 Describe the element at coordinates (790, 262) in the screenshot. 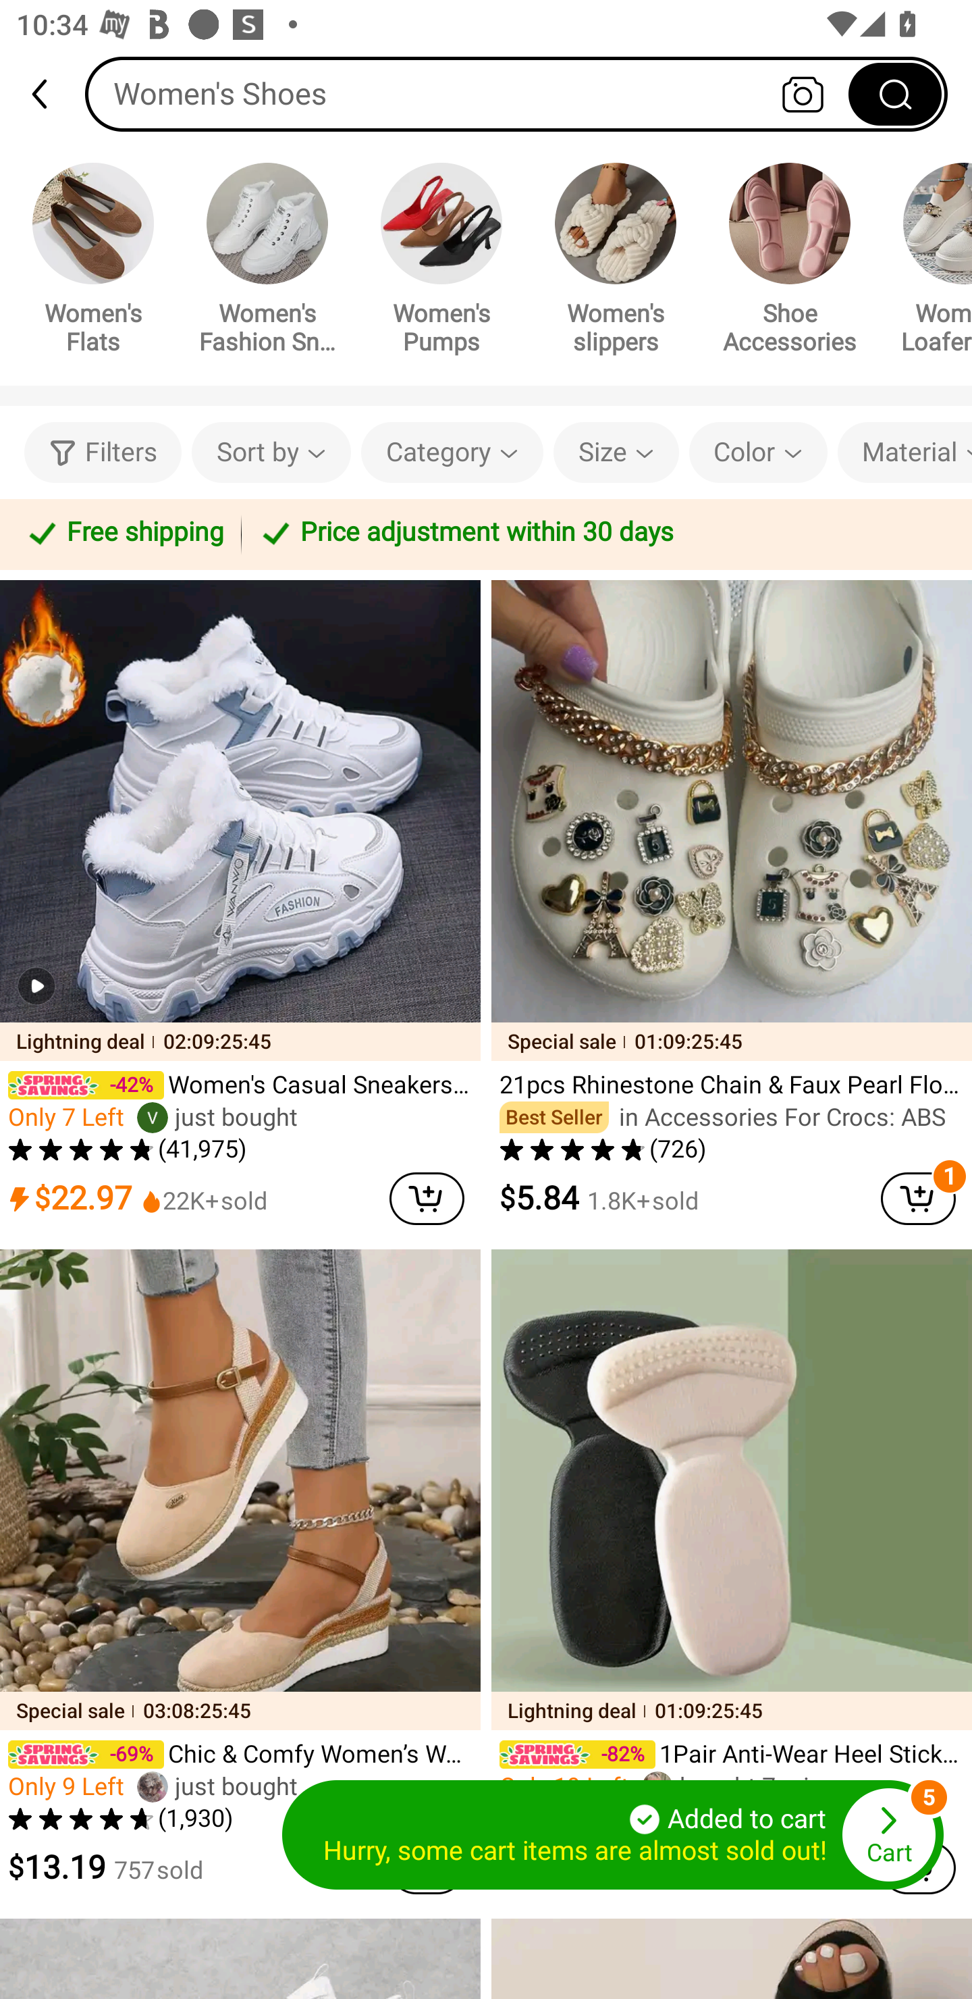

I see `Shoe Accessories` at that location.